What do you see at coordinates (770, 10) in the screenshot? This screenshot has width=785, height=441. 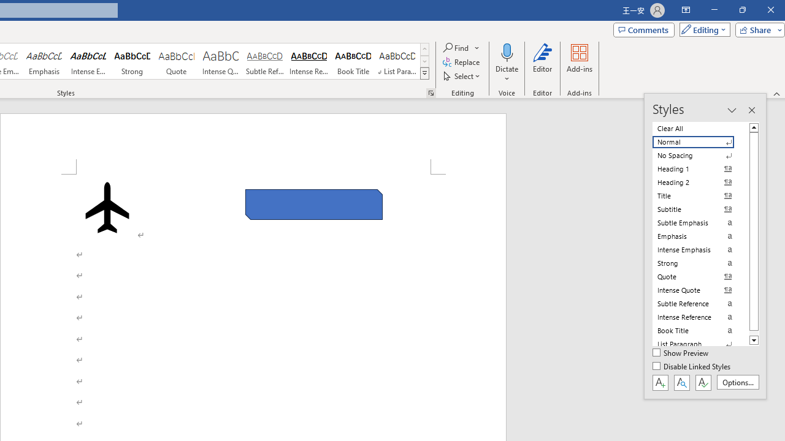 I see `Close` at bounding box center [770, 10].